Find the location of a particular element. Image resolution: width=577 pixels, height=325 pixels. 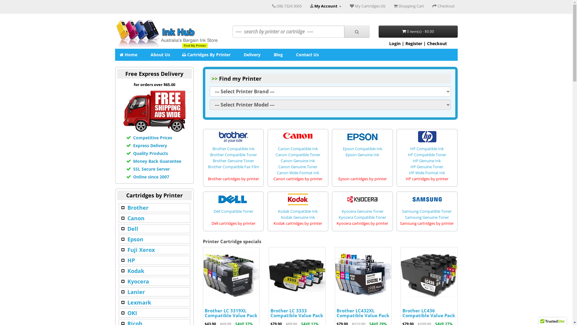

Epson is located at coordinates (135, 239).